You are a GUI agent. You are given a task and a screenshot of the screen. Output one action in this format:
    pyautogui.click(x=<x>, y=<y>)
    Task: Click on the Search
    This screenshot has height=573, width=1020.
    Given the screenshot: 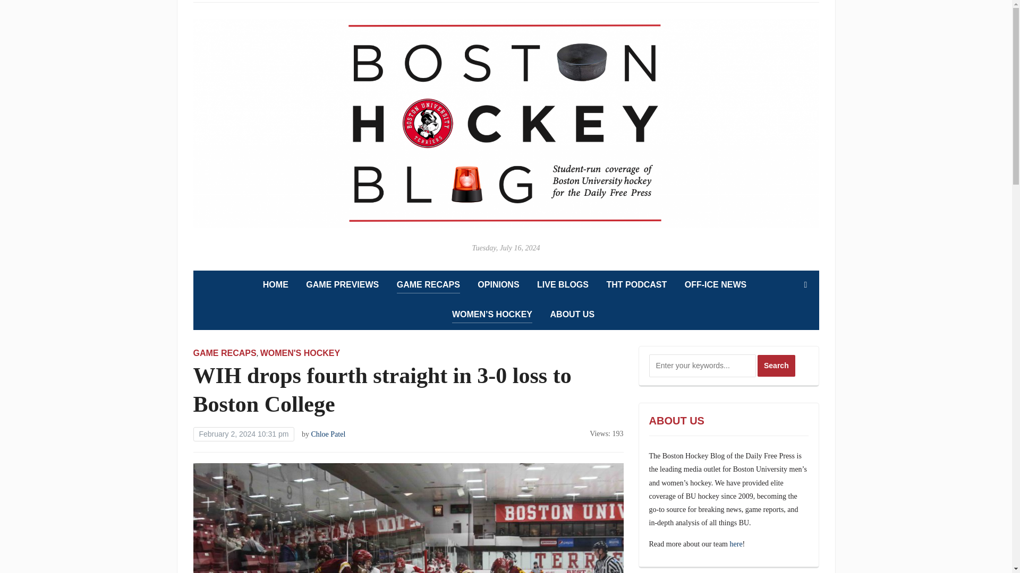 What is the action you would take?
    pyautogui.click(x=805, y=285)
    